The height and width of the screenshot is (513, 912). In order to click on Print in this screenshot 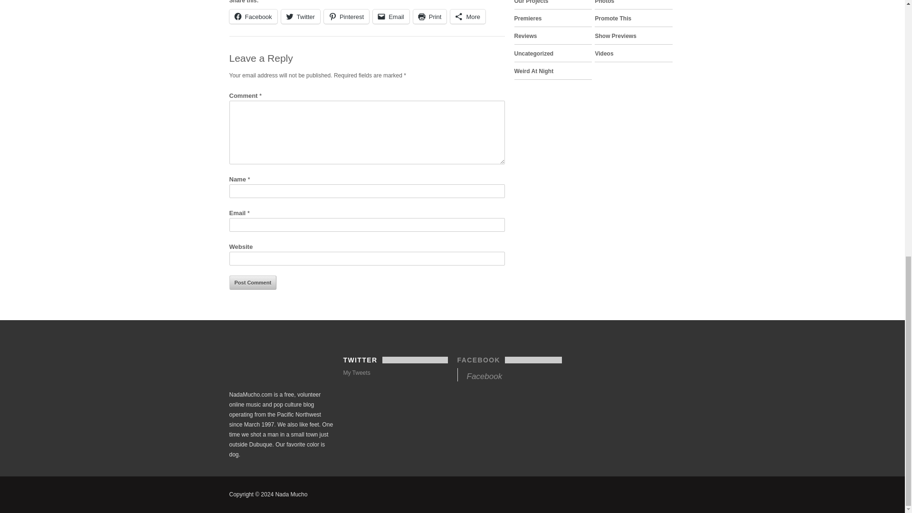, I will do `click(429, 16)`.